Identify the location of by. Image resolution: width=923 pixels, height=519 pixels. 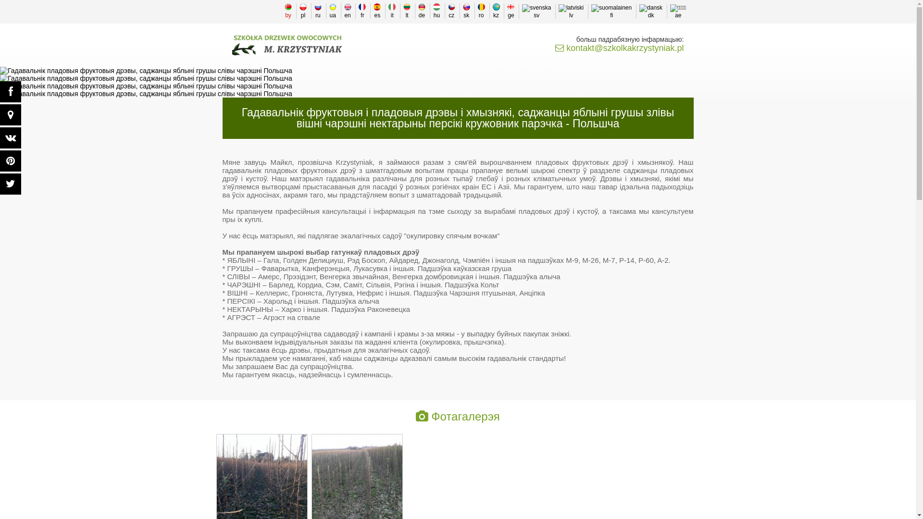
(288, 11).